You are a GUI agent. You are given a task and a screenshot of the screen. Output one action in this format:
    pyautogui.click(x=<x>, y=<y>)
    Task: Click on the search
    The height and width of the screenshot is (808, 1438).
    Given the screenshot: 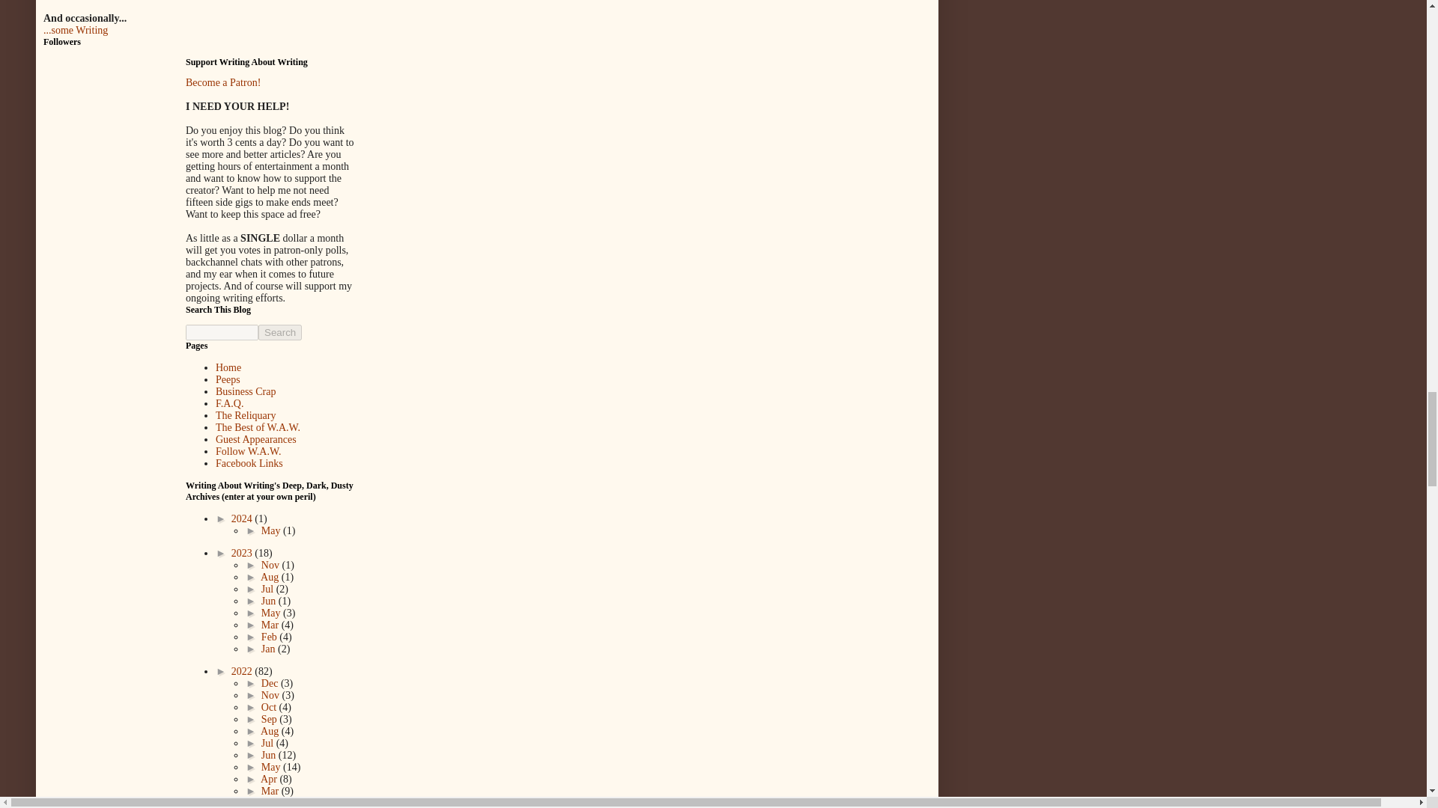 What is the action you would take?
    pyautogui.click(x=222, y=332)
    